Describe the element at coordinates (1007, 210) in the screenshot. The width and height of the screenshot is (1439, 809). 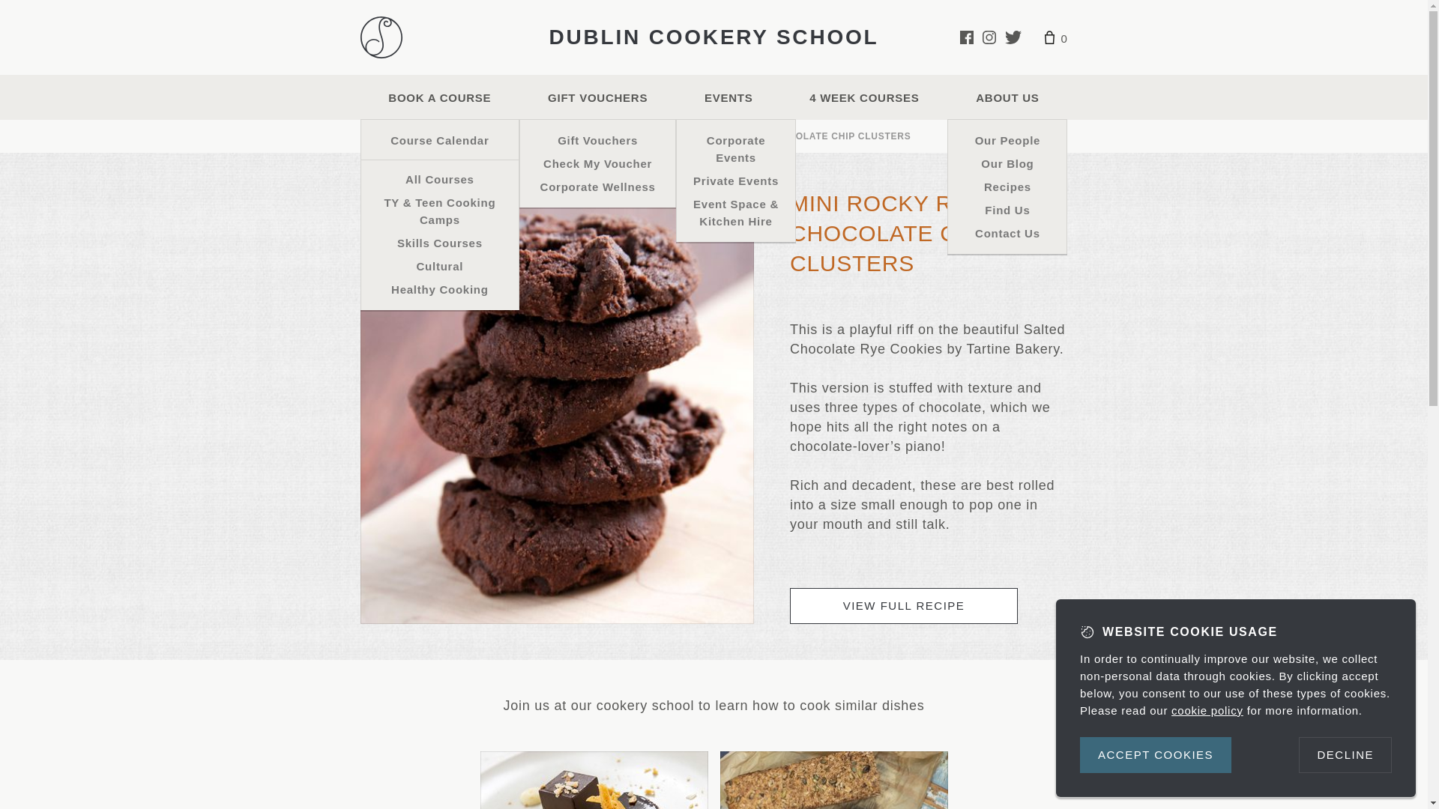
I see `Find Us` at that location.